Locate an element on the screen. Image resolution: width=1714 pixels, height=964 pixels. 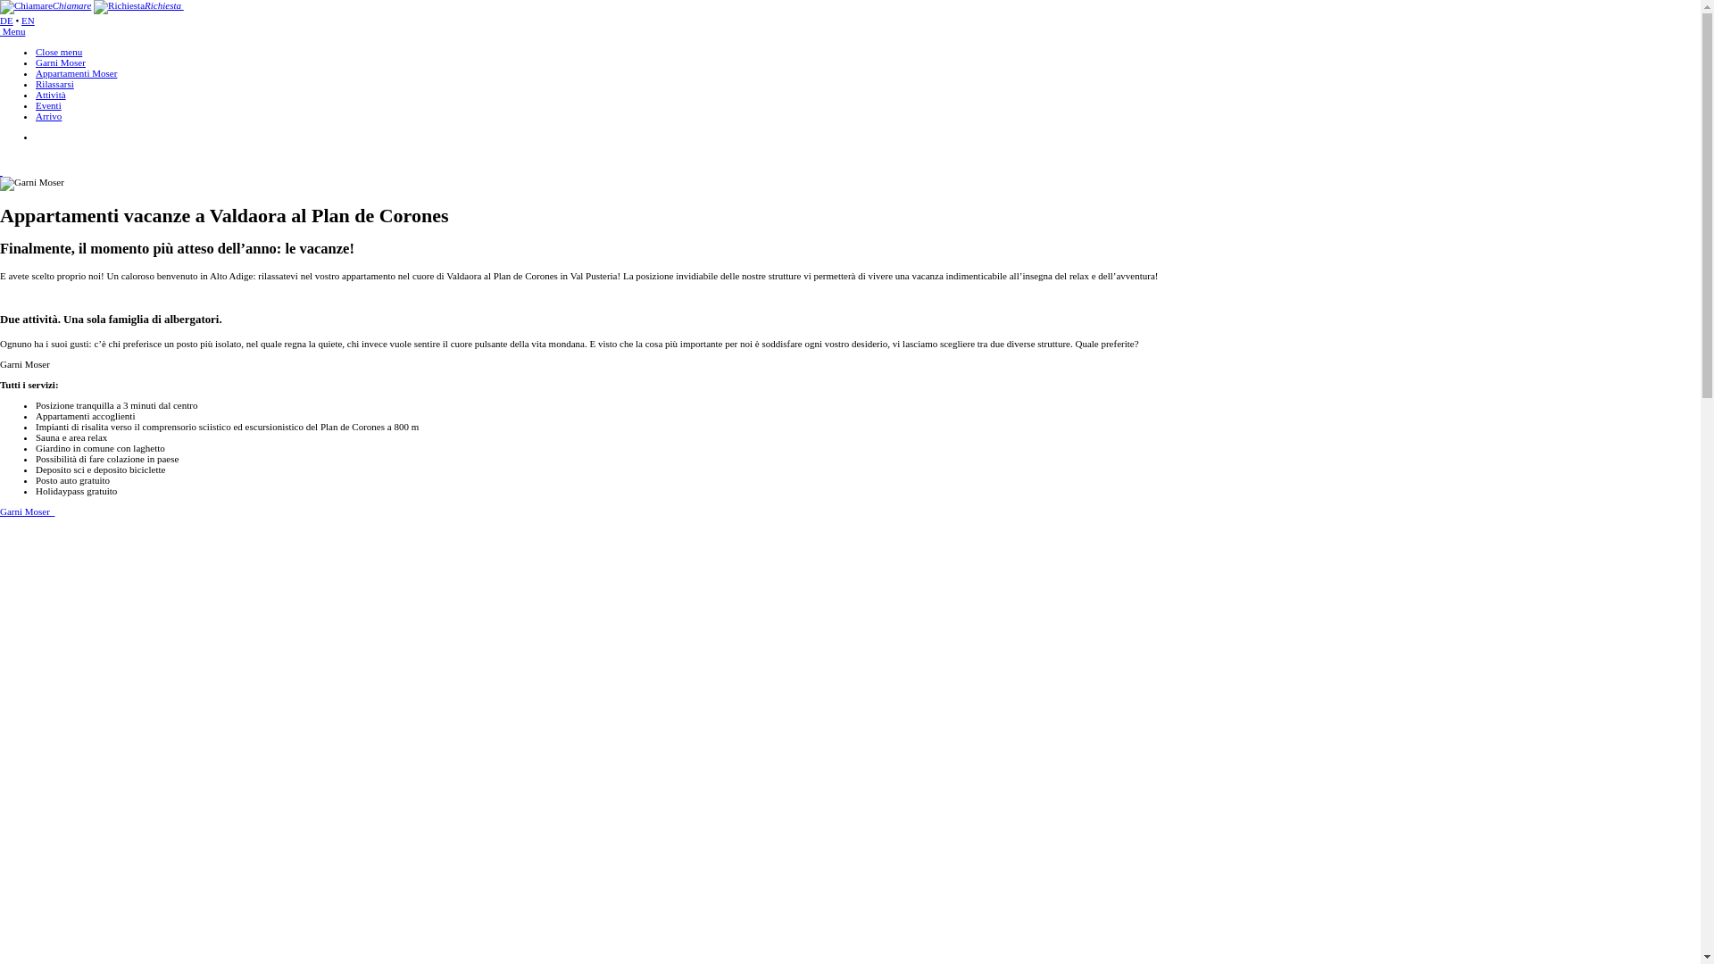
Rilassarsi is located at coordinates (55, 84).